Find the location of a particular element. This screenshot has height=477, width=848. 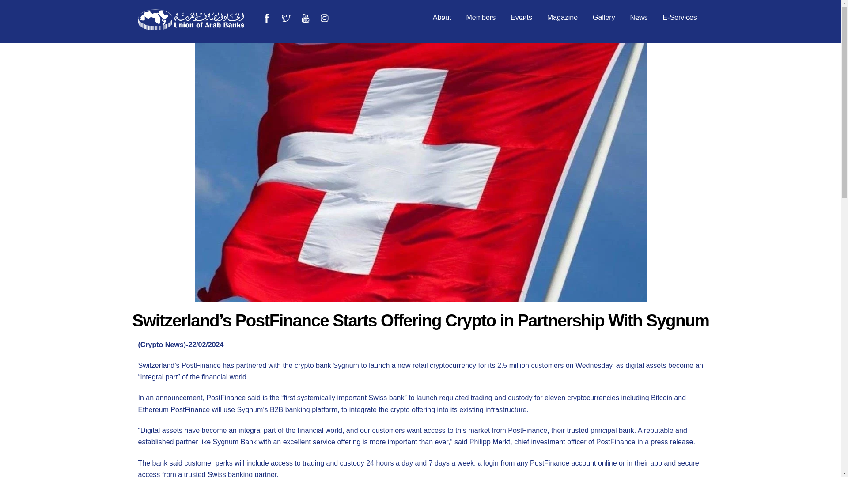

E-Services is located at coordinates (562, 18).